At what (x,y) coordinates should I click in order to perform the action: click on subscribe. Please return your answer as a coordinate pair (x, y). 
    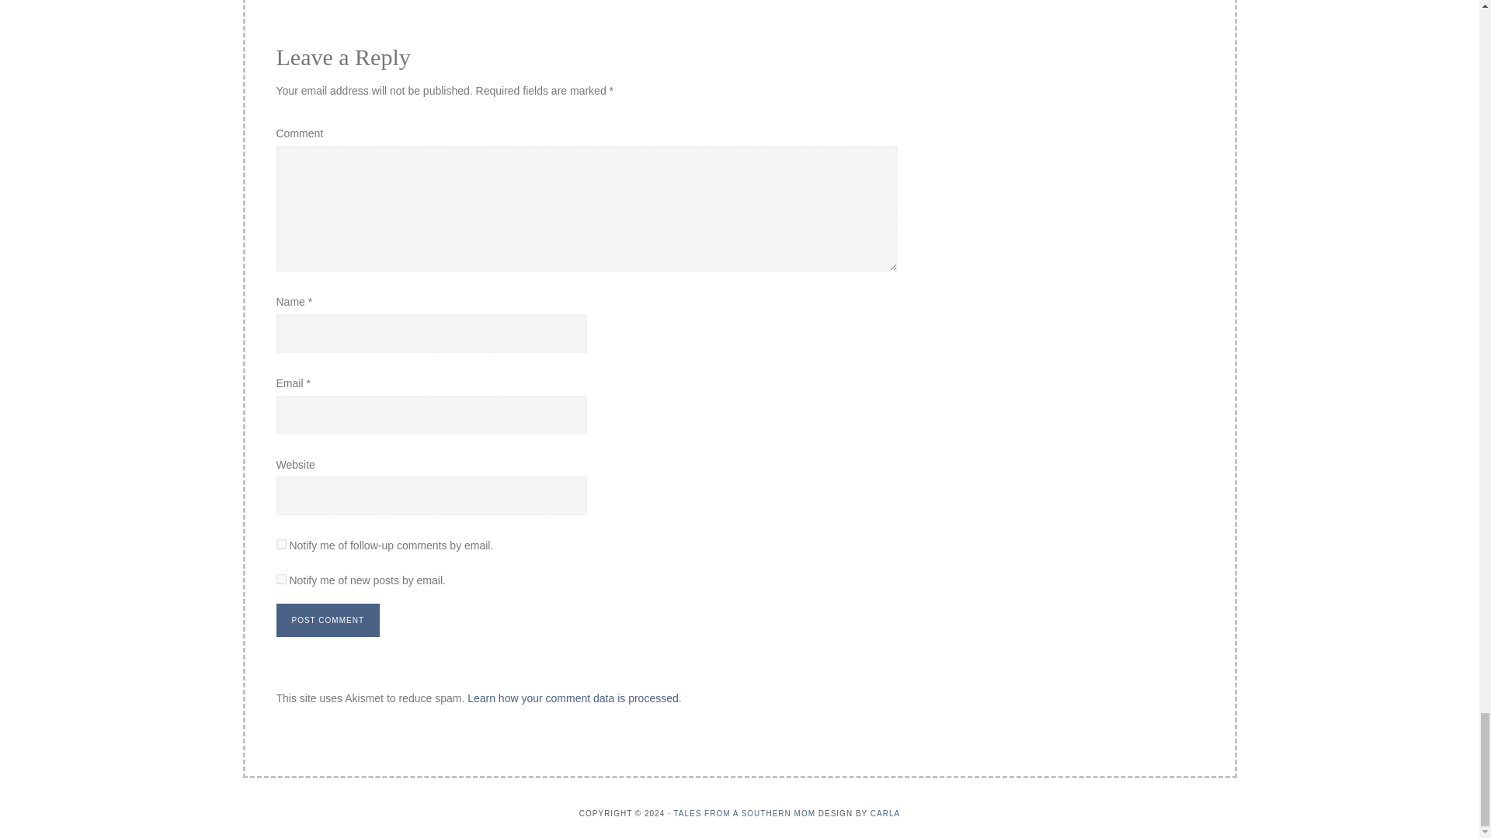
    Looking at the image, I should click on (281, 545).